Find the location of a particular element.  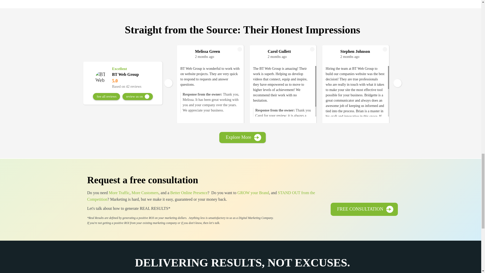

Tyler Swope is located at coordinates (435, 51).